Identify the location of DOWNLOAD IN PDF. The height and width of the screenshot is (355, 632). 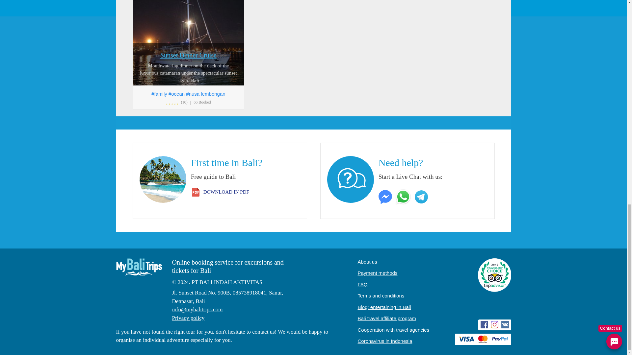
(226, 192).